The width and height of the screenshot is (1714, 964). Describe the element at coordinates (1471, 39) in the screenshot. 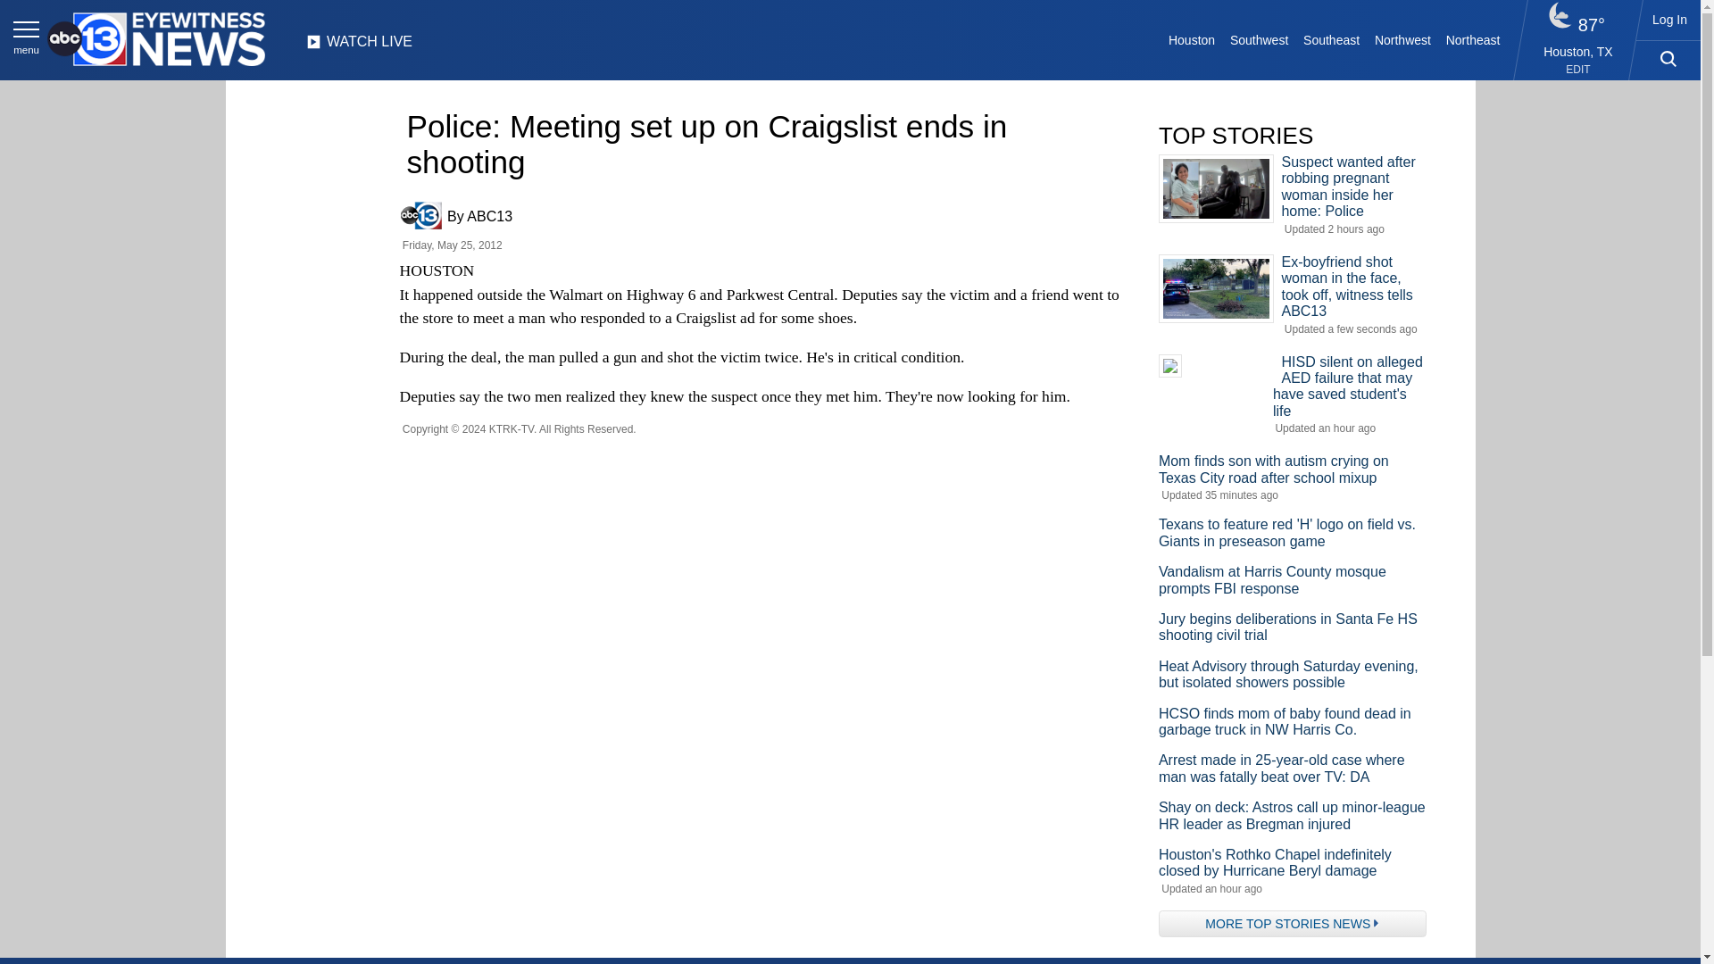

I see `Northeast` at that location.